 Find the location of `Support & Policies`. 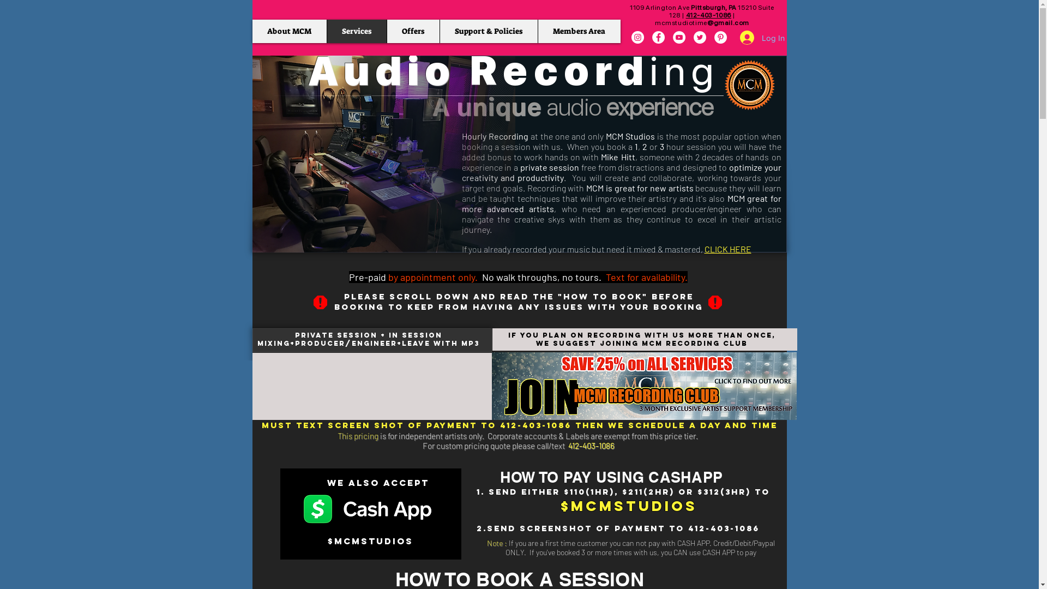

Support & Policies is located at coordinates (489, 32).